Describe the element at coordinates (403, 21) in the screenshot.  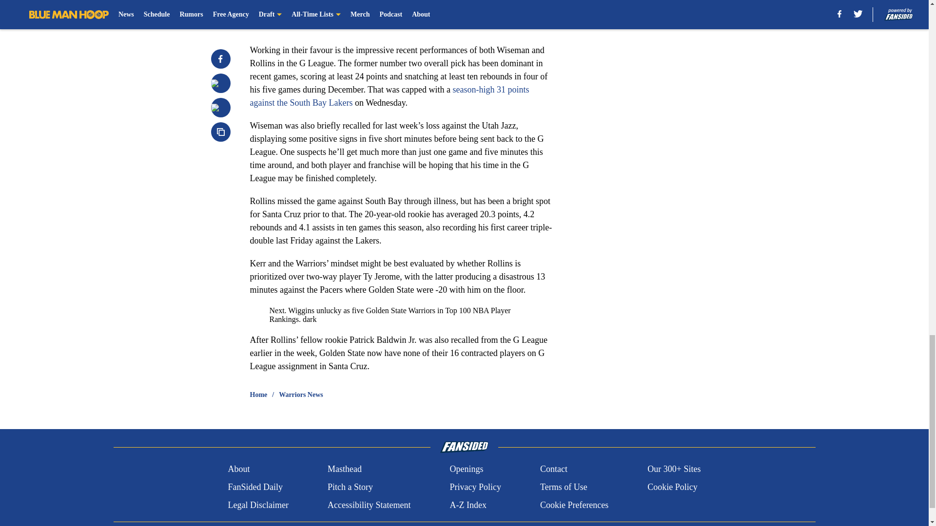
I see `December 15, 2022` at that location.